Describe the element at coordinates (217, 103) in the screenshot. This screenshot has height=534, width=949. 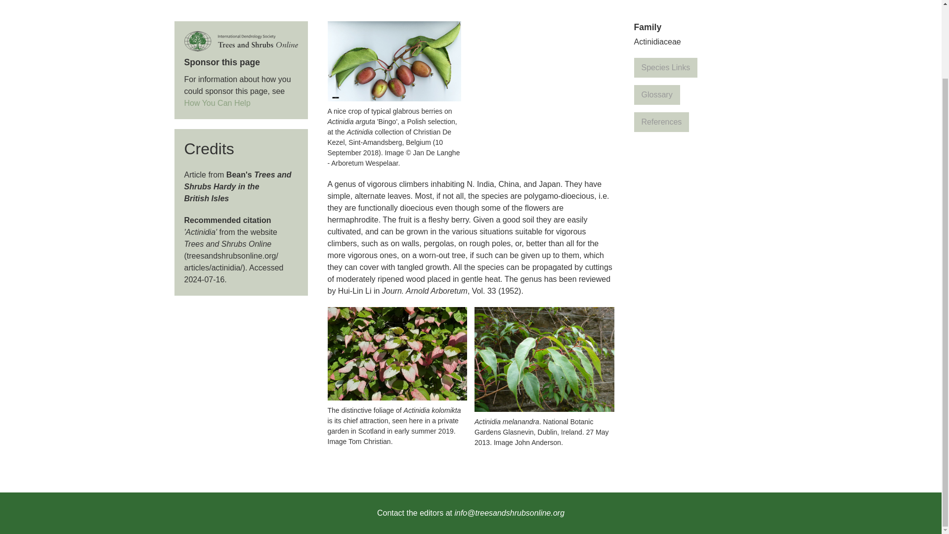
I see `How You Can Help` at that location.